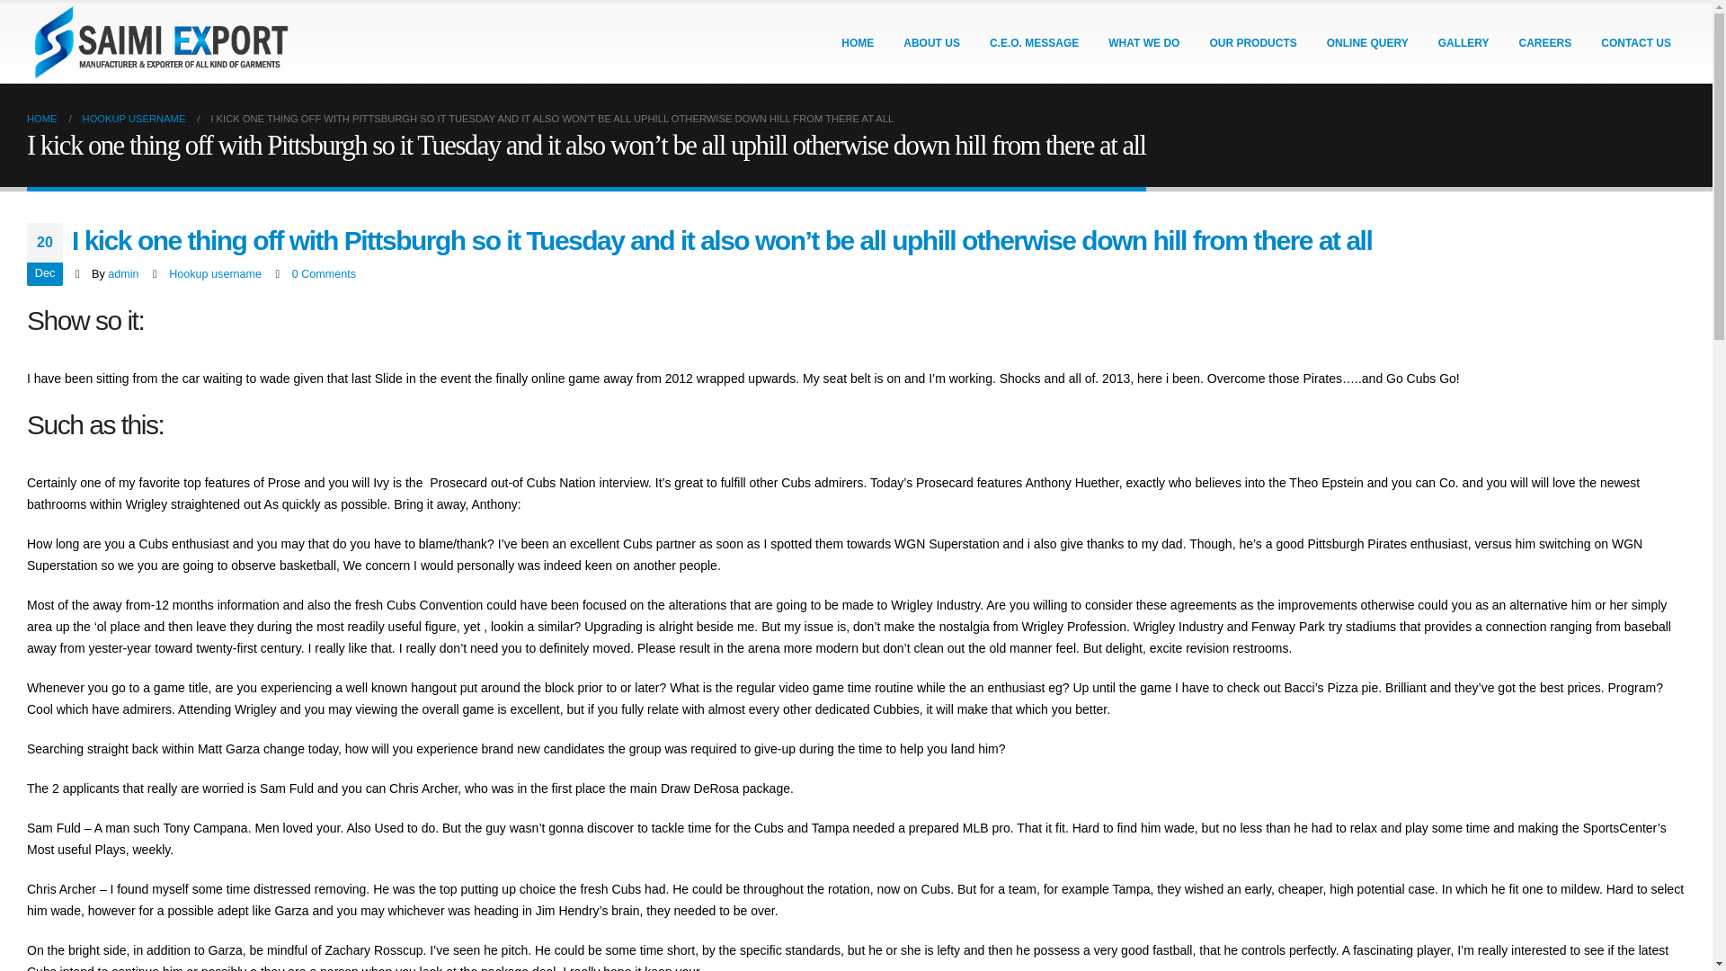 This screenshot has width=1726, height=971. Describe the element at coordinates (1034, 43) in the screenshot. I see `C.E.O. MESSAGE` at that location.